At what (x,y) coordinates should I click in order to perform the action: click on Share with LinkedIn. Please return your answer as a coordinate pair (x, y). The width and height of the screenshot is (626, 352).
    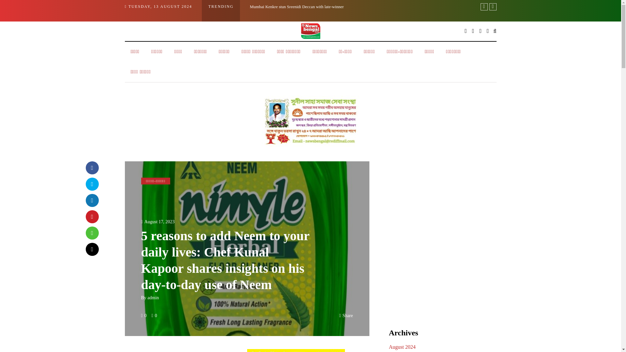
    Looking at the image, I should click on (92, 200).